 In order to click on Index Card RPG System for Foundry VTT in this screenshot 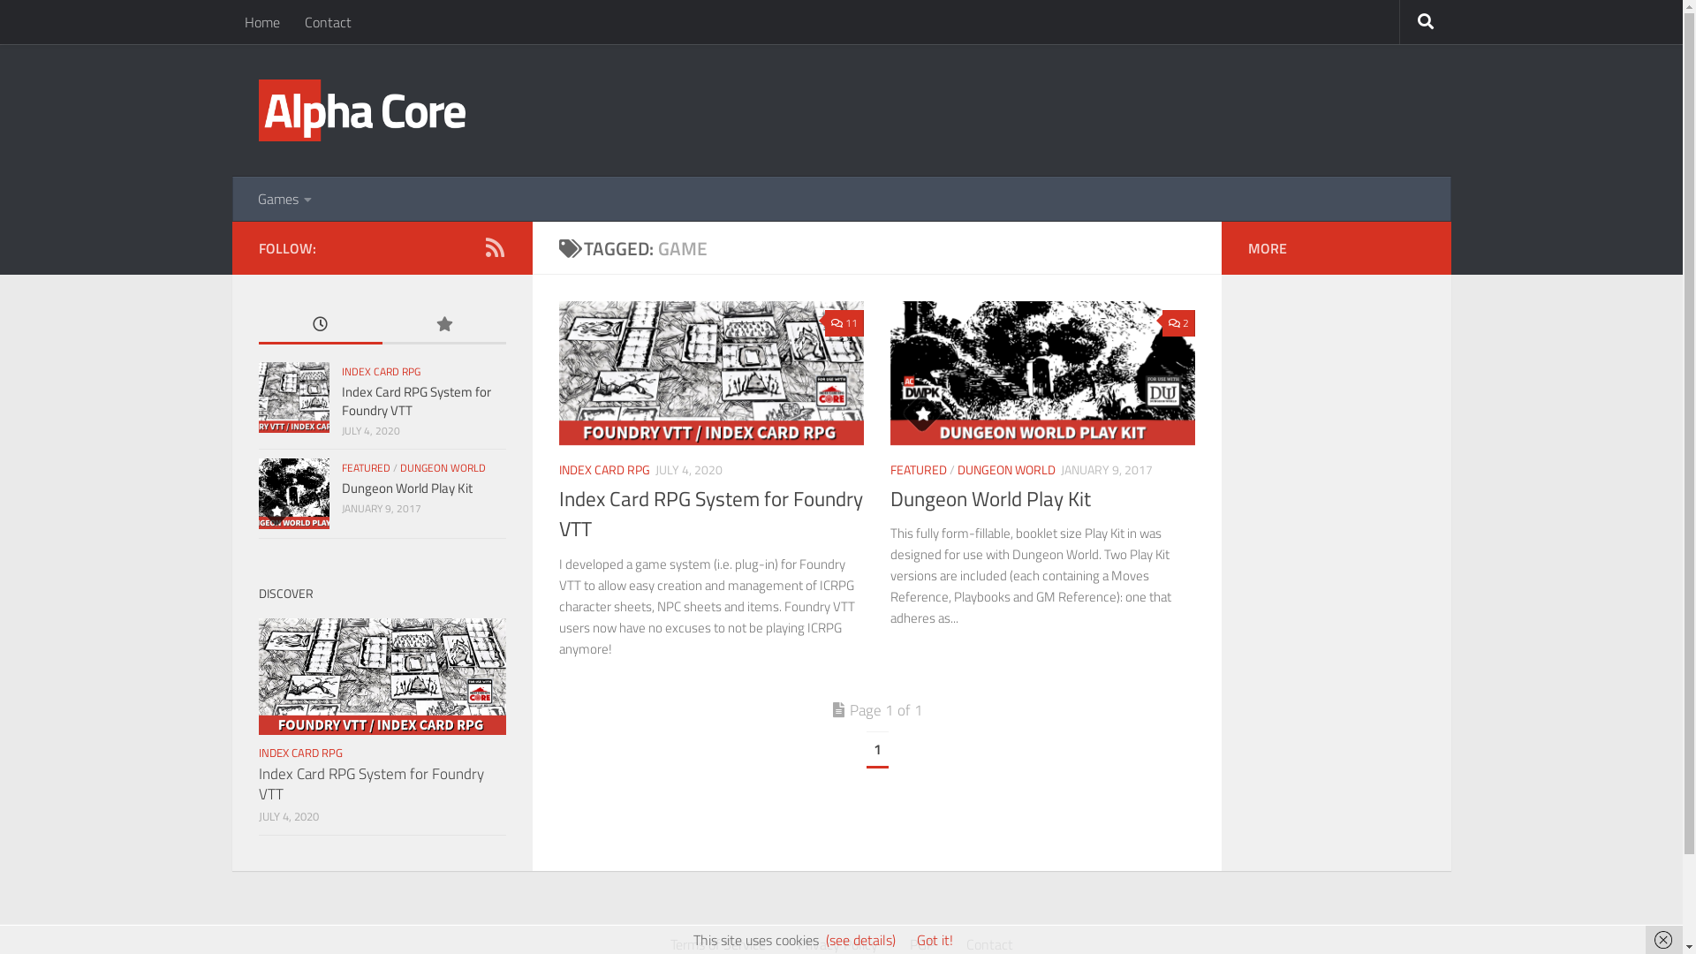, I will do `click(371, 784)`.